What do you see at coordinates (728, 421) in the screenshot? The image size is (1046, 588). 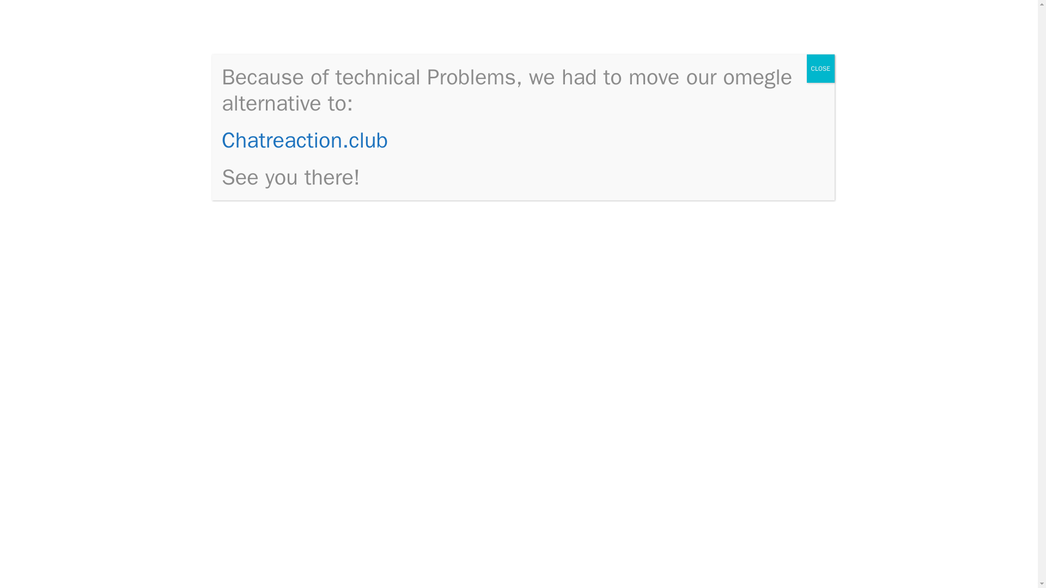 I see `Ruletka video chat` at bounding box center [728, 421].